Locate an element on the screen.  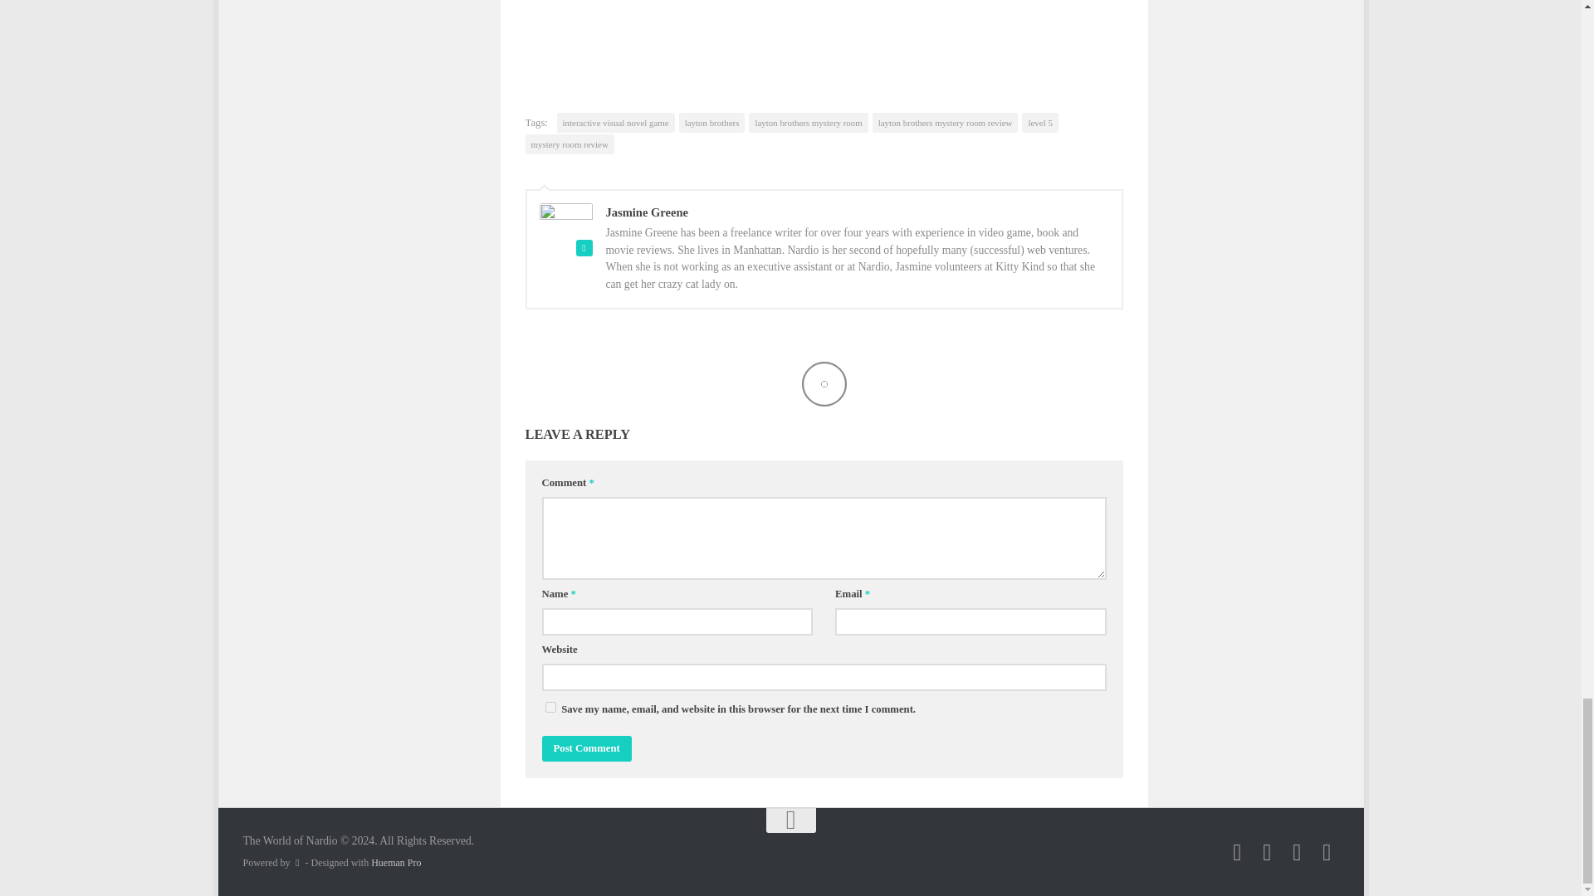
Powered by WordPress is located at coordinates (297, 863).